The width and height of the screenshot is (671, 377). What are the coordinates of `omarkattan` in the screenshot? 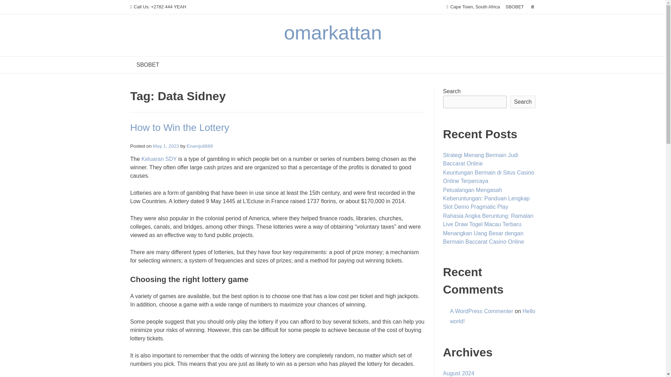 It's located at (333, 32).